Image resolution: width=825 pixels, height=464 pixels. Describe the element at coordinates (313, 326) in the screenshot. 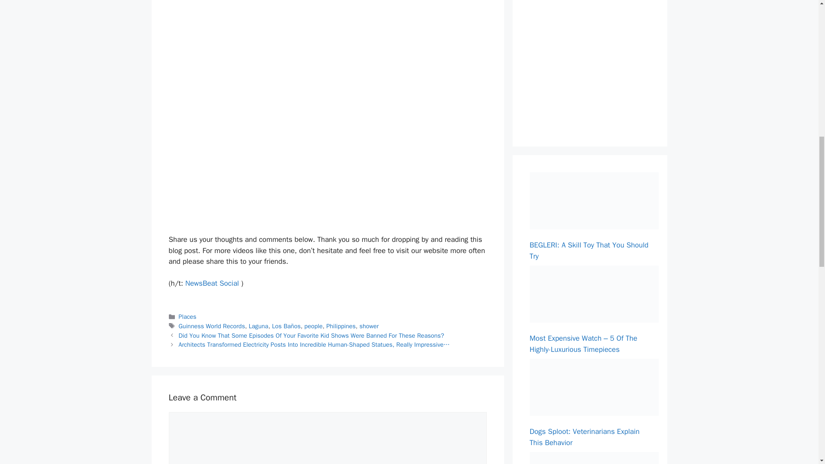

I see `people` at that location.